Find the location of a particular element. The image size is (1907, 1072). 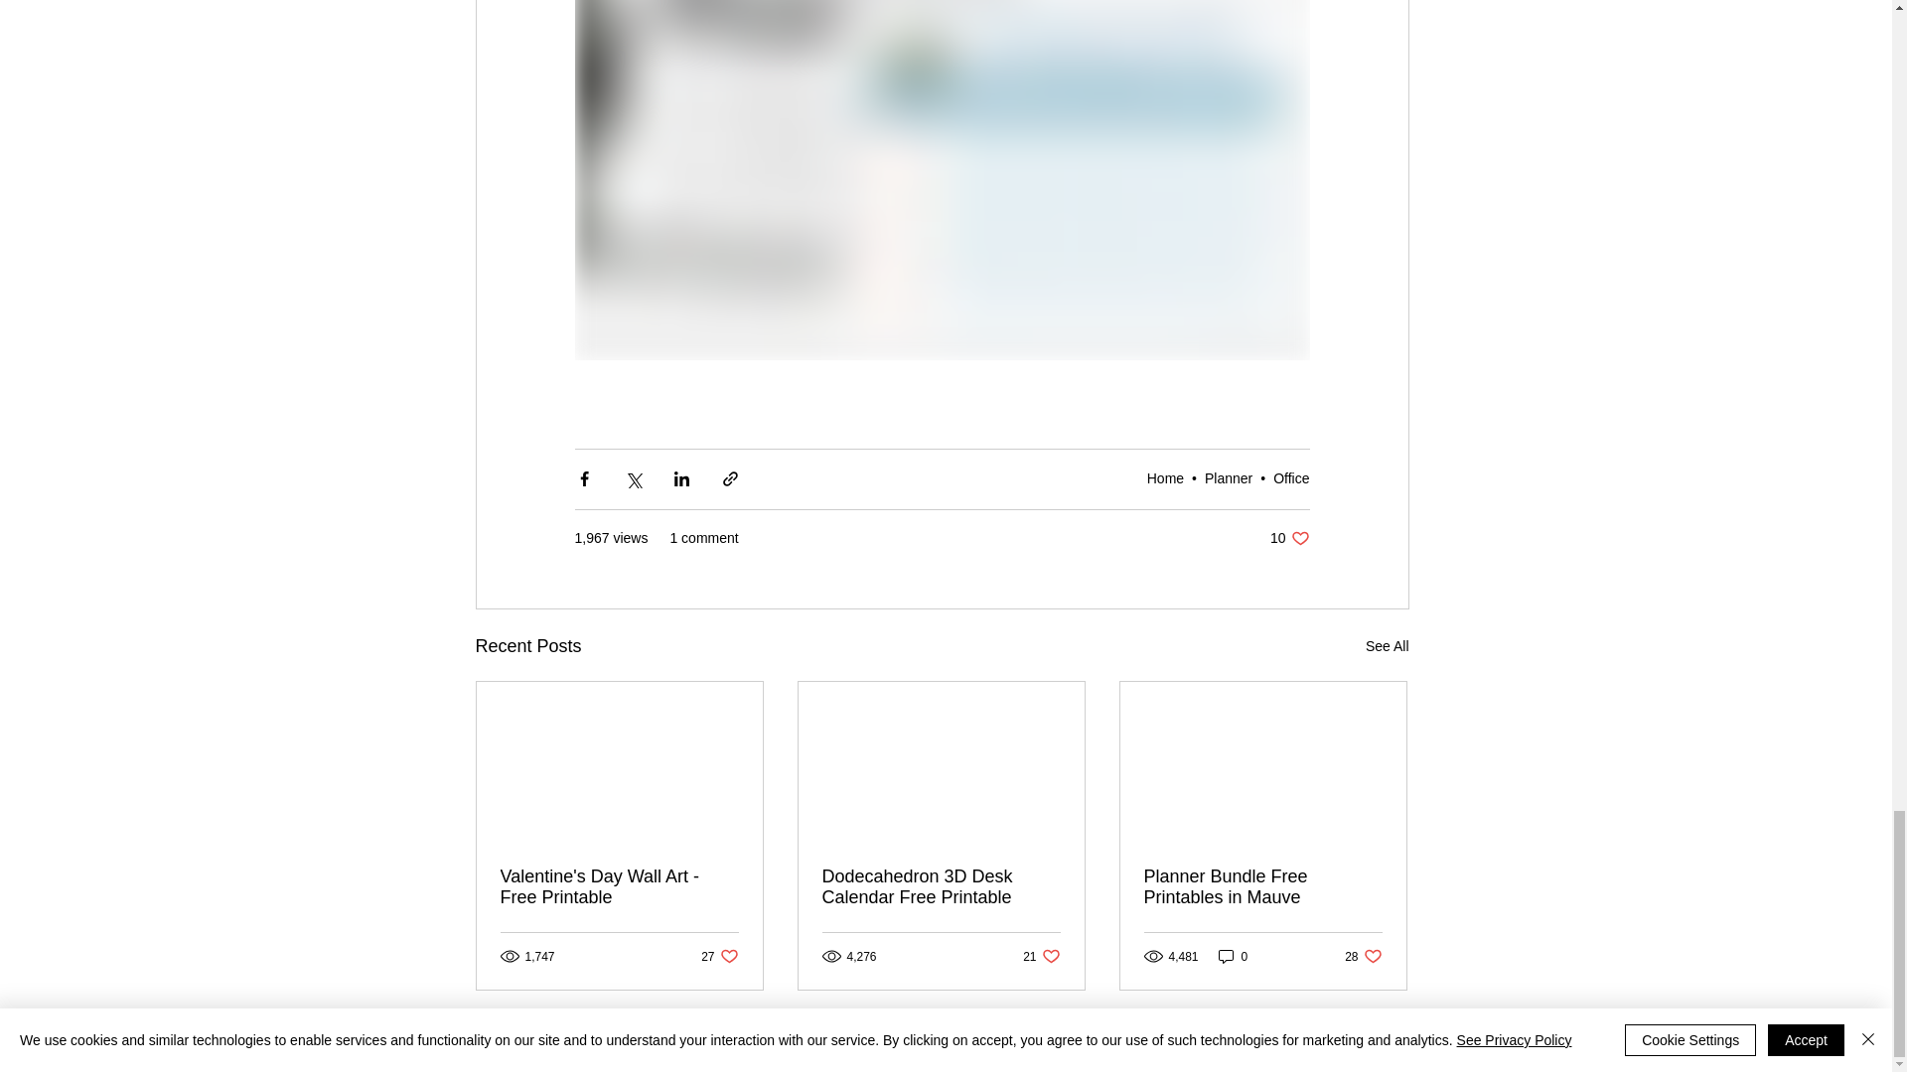

Home is located at coordinates (1387, 647).